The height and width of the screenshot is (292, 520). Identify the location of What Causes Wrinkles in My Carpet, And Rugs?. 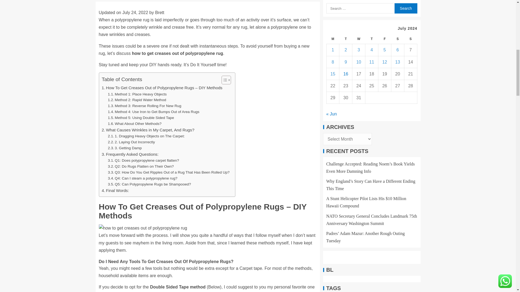
(148, 130).